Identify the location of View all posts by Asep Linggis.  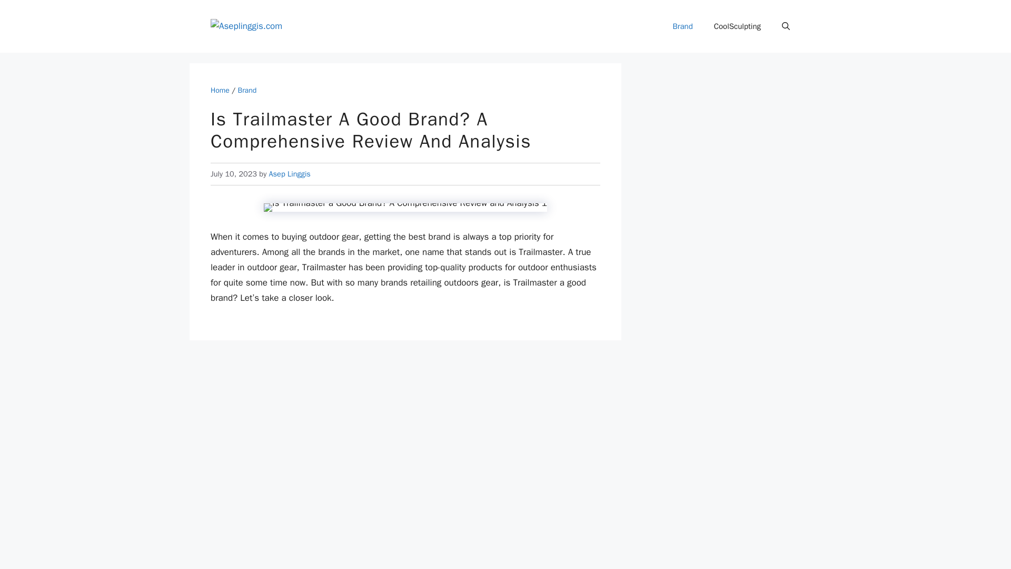
(290, 174).